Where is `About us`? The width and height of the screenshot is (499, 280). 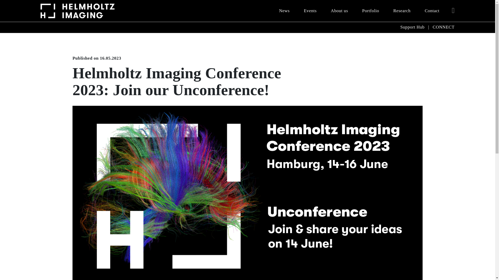 About us is located at coordinates (339, 11).